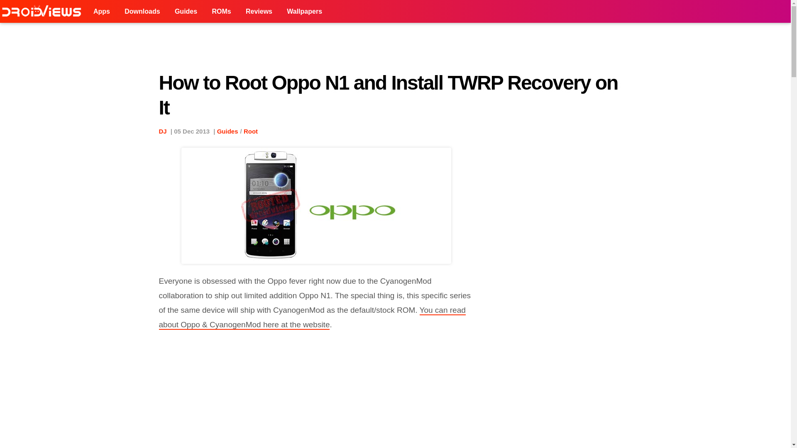  Describe the element at coordinates (101, 12) in the screenshot. I see `Apps` at that location.